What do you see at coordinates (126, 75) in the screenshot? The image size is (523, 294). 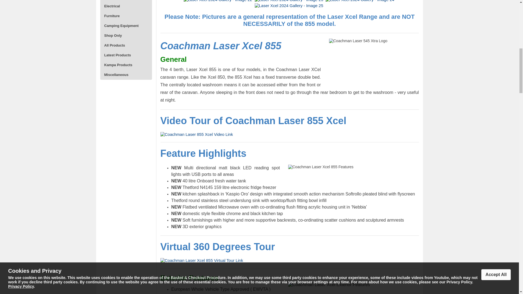 I see `Miscellaneous` at bounding box center [126, 75].